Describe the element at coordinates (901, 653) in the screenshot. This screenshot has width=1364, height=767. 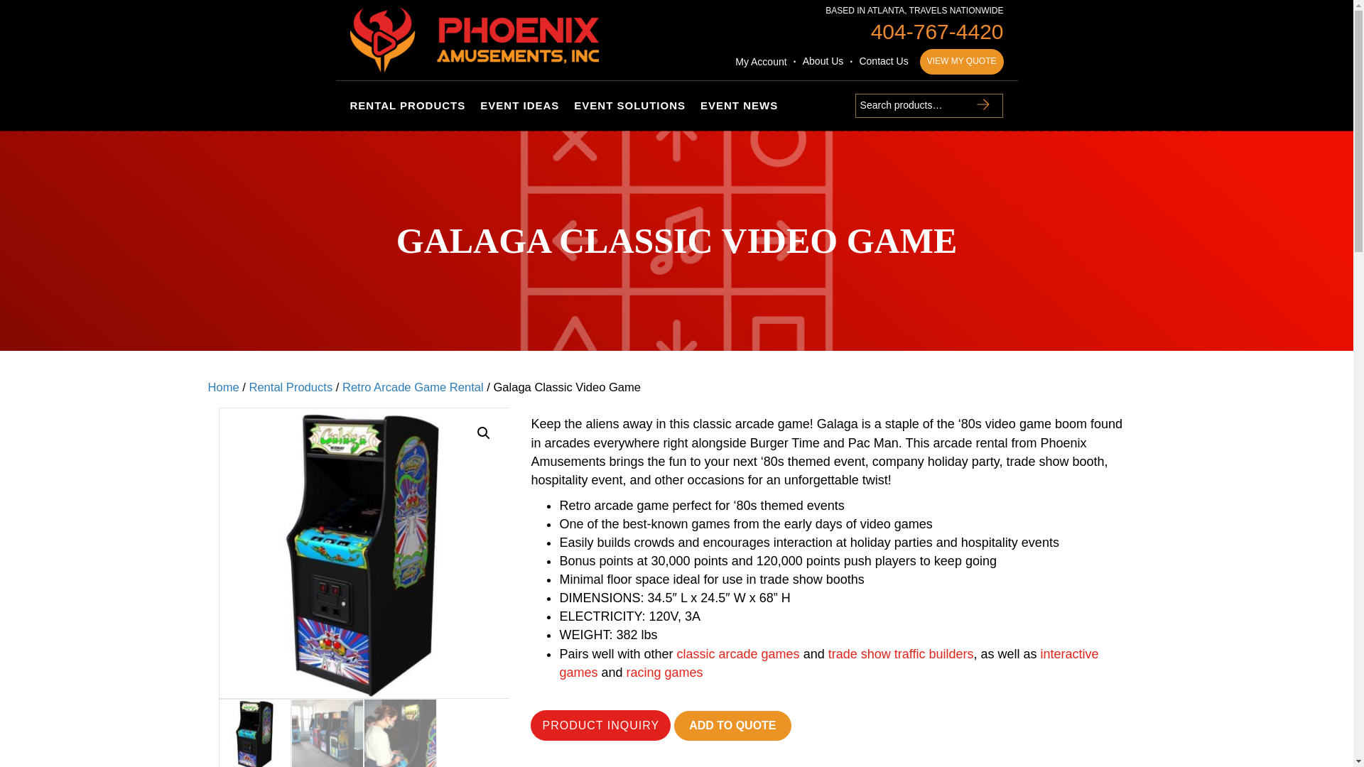
I see `trade show traffic builders` at that location.